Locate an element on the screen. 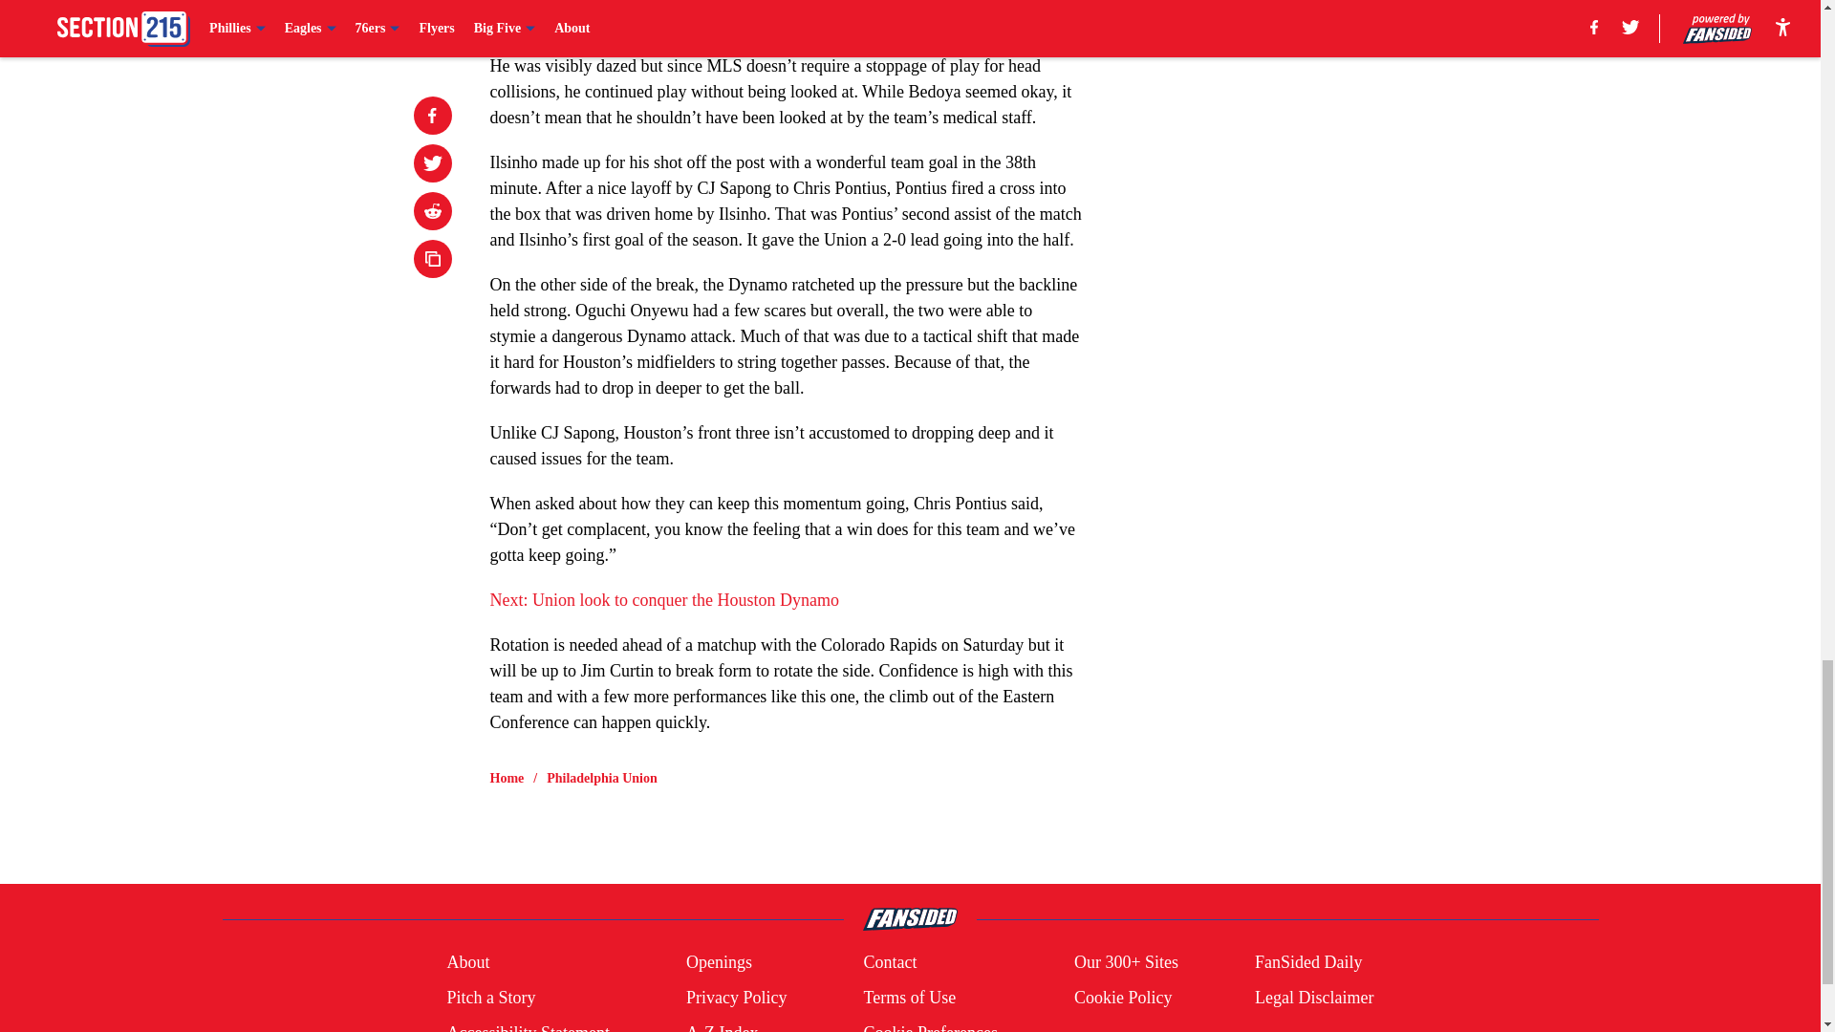 The height and width of the screenshot is (1032, 1835). Pitch a Story is located at coordinates (490, 998).